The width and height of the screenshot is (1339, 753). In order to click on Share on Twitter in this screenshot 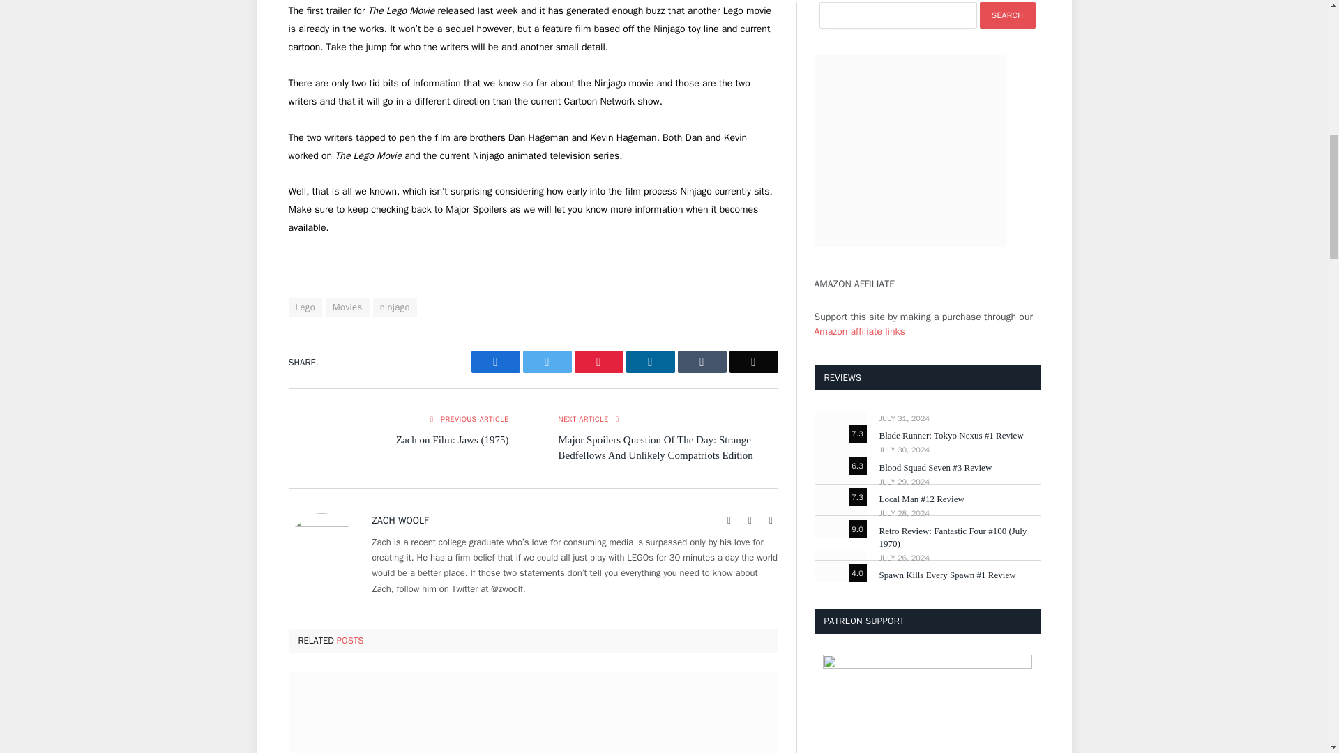, I will do `click(547, 361)`.